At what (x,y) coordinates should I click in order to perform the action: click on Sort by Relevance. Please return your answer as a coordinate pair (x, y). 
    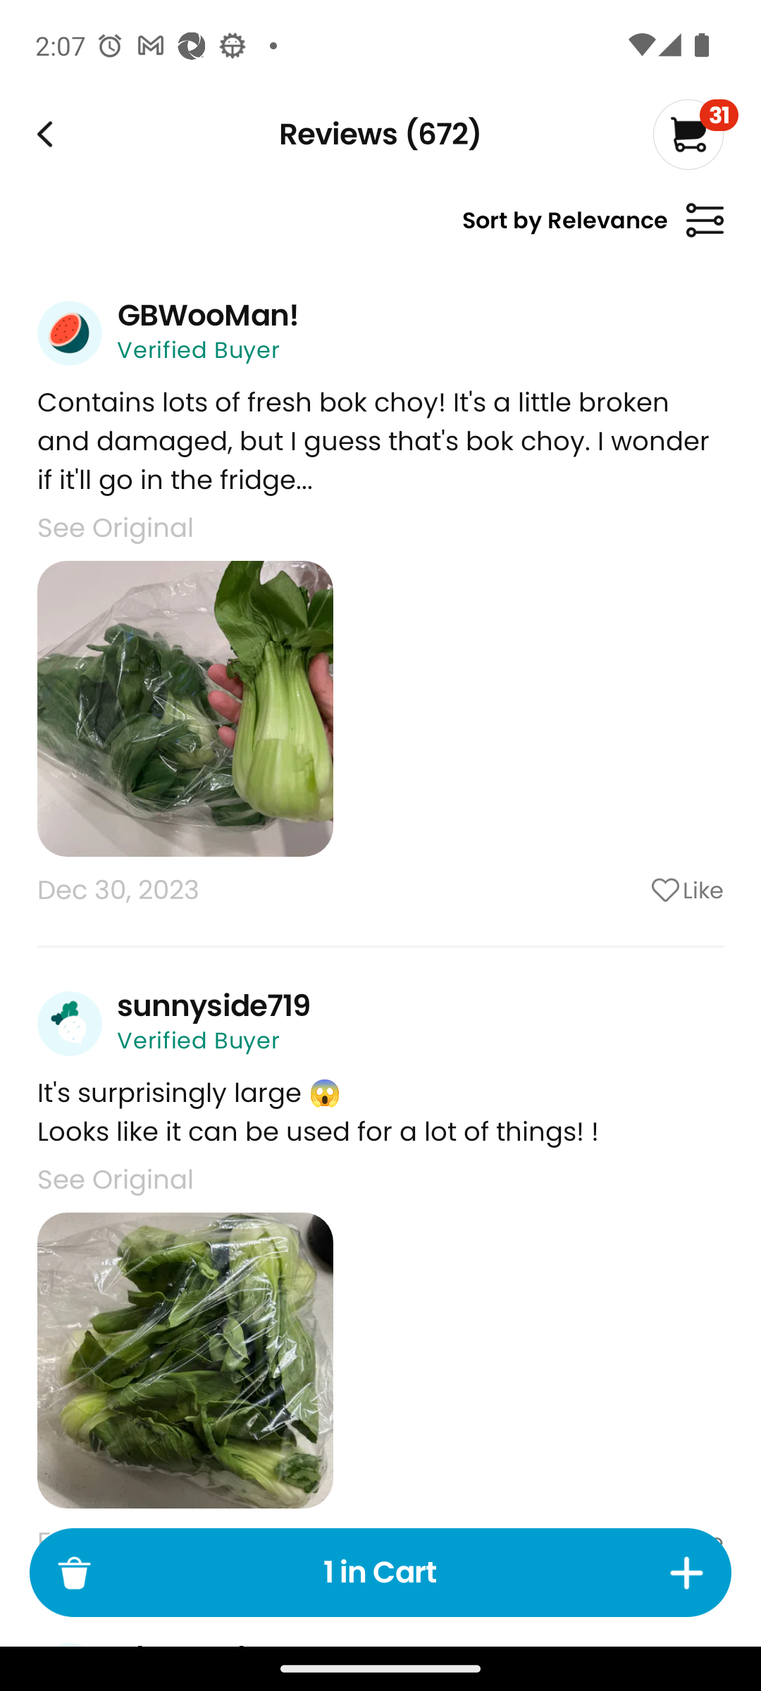
    Looking at the image, I should click on (593, 228).